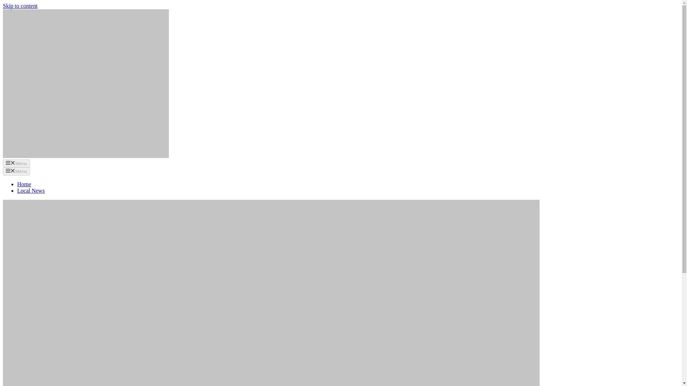  What do you see at coordinates (16, 171) in the screenshot?
I see `Menu` at bounding box center [16, 171].